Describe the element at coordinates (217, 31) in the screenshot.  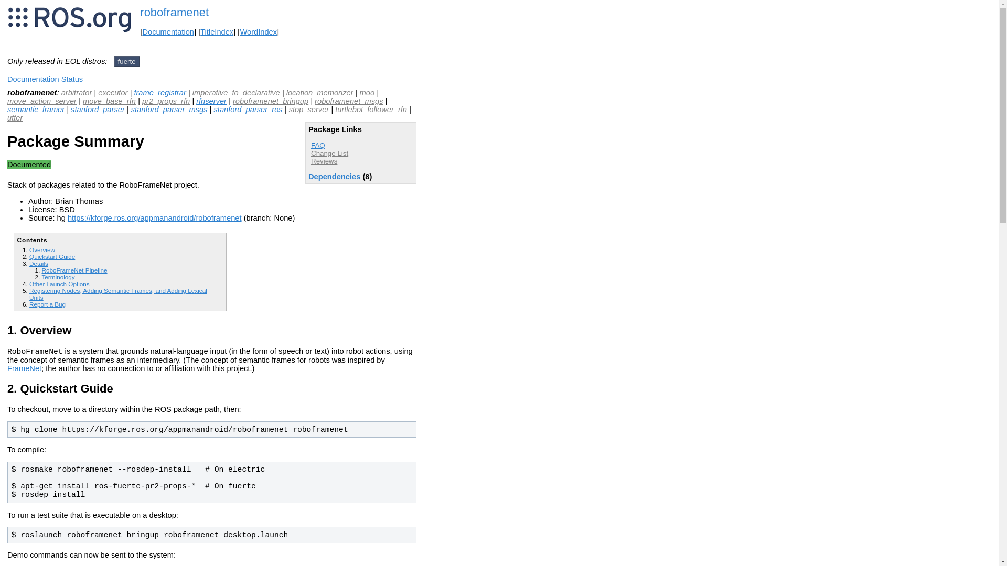
I see `TitleIndex` at that location.